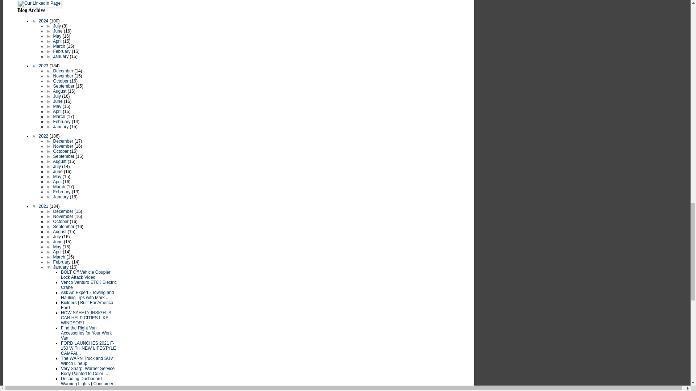 The image size is (696, 391). What do you see at coordinates (59, 31) in the screenshot?
I see `June` at bounding box center [59, 31].